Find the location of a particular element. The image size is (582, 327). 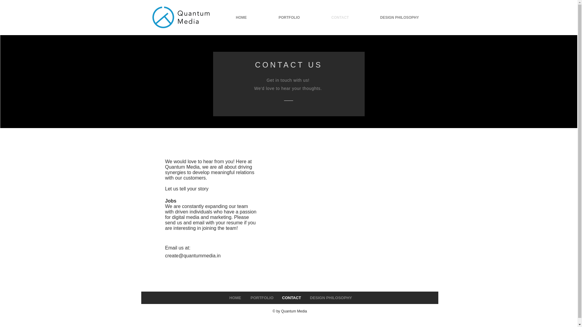

CONTACT is located at coordinates (340, 18).